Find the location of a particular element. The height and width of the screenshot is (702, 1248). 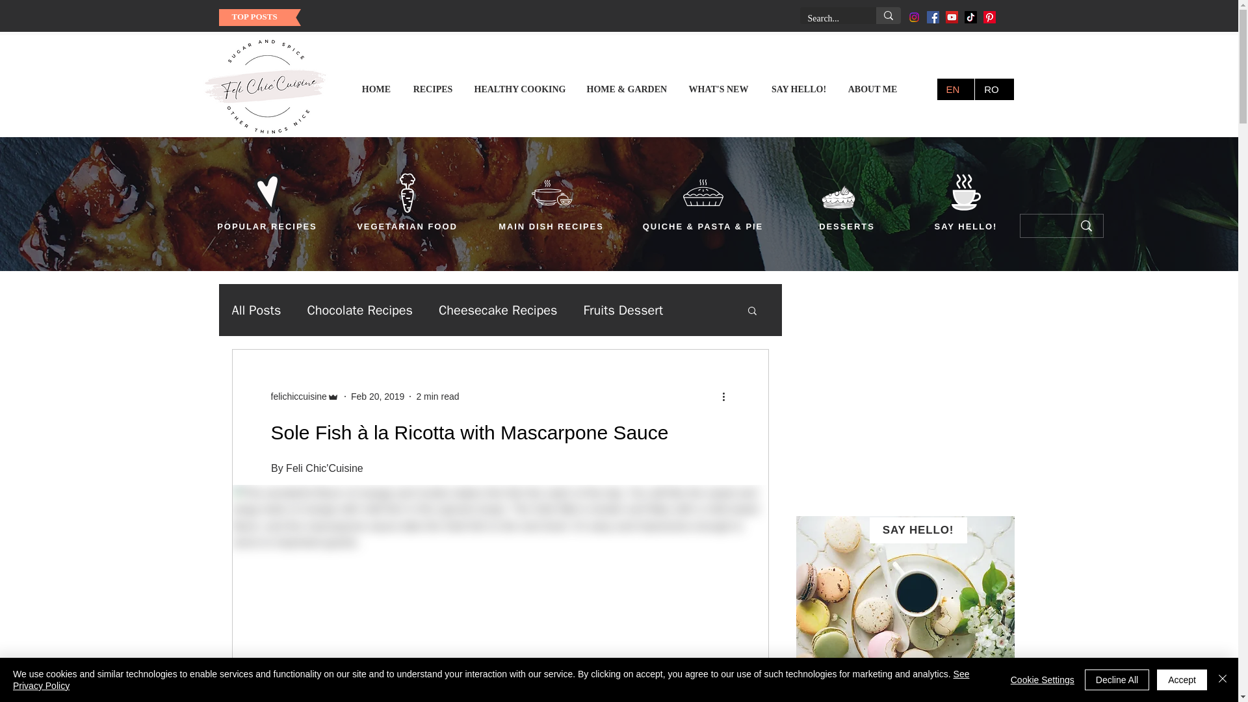

All Posts is located at coordinates (256, 311).